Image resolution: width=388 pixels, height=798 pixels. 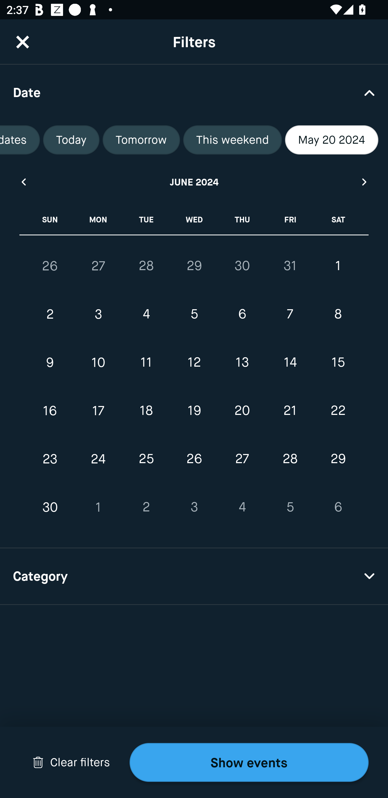 I want to click on 4, so click(x=146, y=314).